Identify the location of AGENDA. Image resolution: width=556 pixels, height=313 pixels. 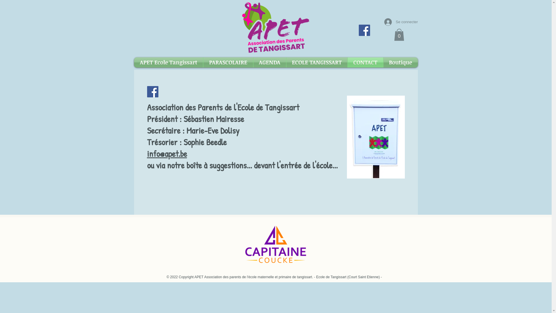
(269, 63).